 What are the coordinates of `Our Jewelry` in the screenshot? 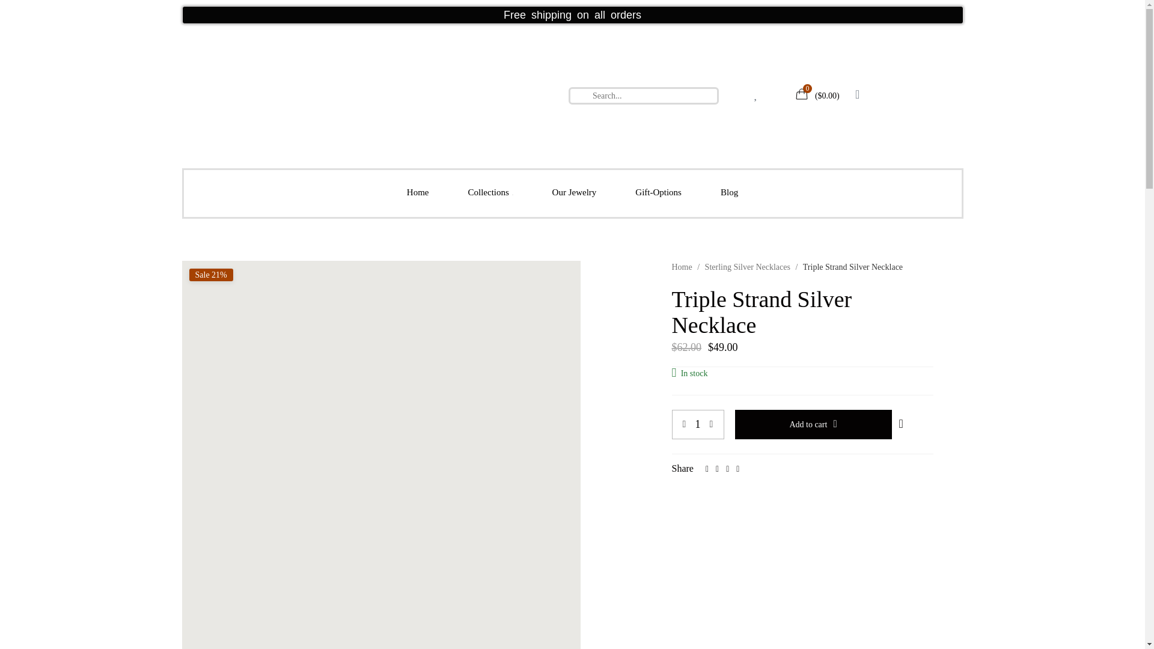 It's located at (574, 192).